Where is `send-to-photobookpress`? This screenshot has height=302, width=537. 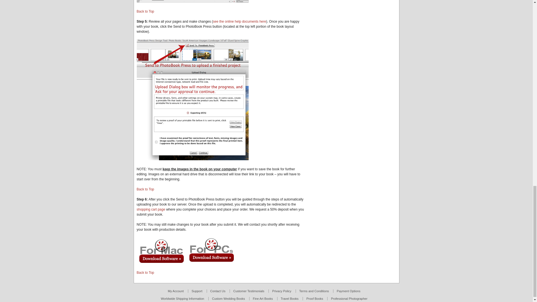
send-to-photobookpress is located at coordinates (192, 100).